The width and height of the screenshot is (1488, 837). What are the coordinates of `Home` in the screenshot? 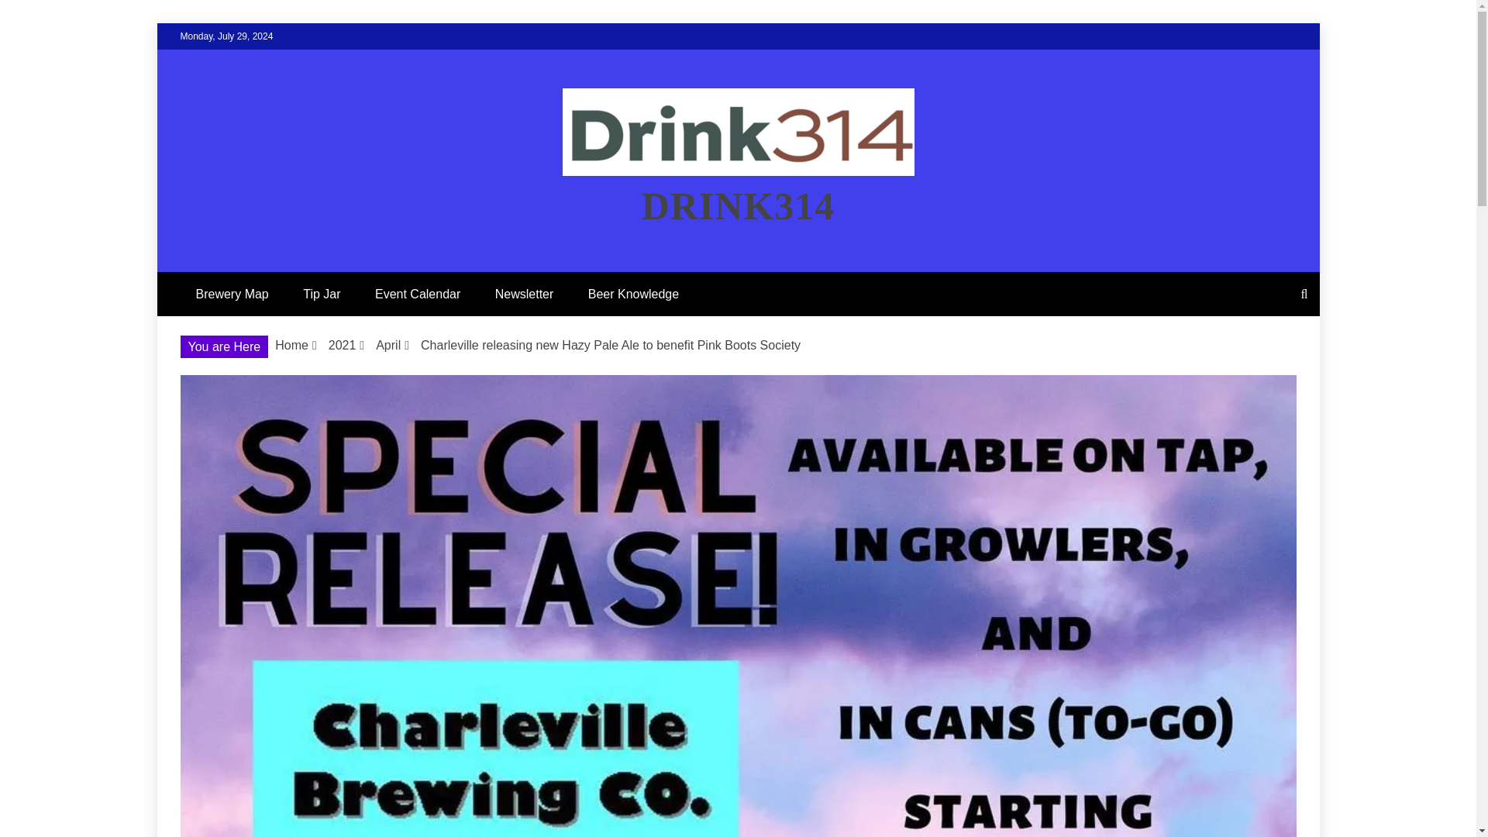 It's located at (291, 345).